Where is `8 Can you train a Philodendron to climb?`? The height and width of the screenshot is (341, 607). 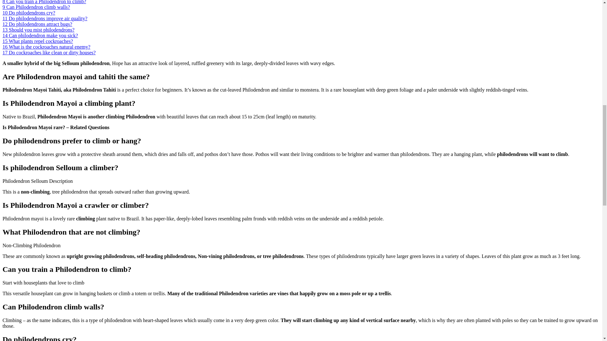
8 Can you train a Philodendron to climb? is located at coordinates (44, 2).